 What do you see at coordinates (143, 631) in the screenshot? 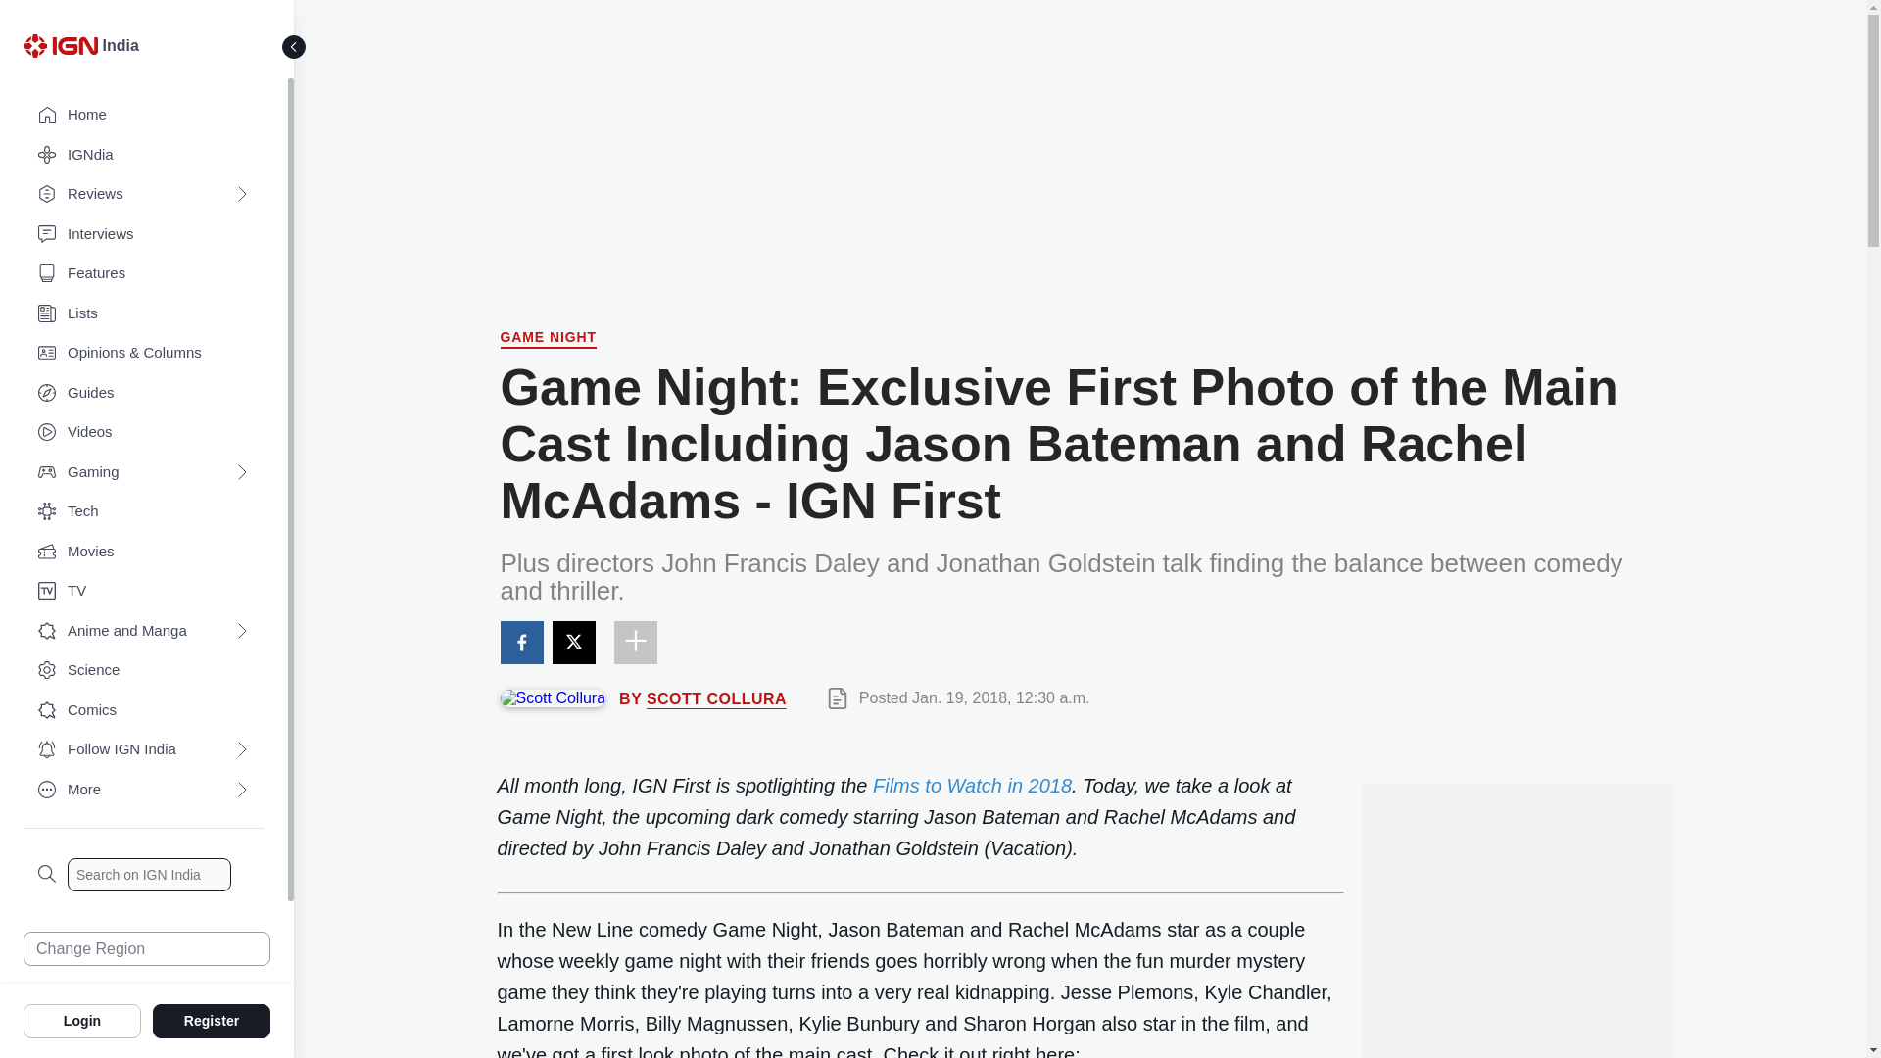
I see `Anime and Manga` at bounding box center [143, 631].